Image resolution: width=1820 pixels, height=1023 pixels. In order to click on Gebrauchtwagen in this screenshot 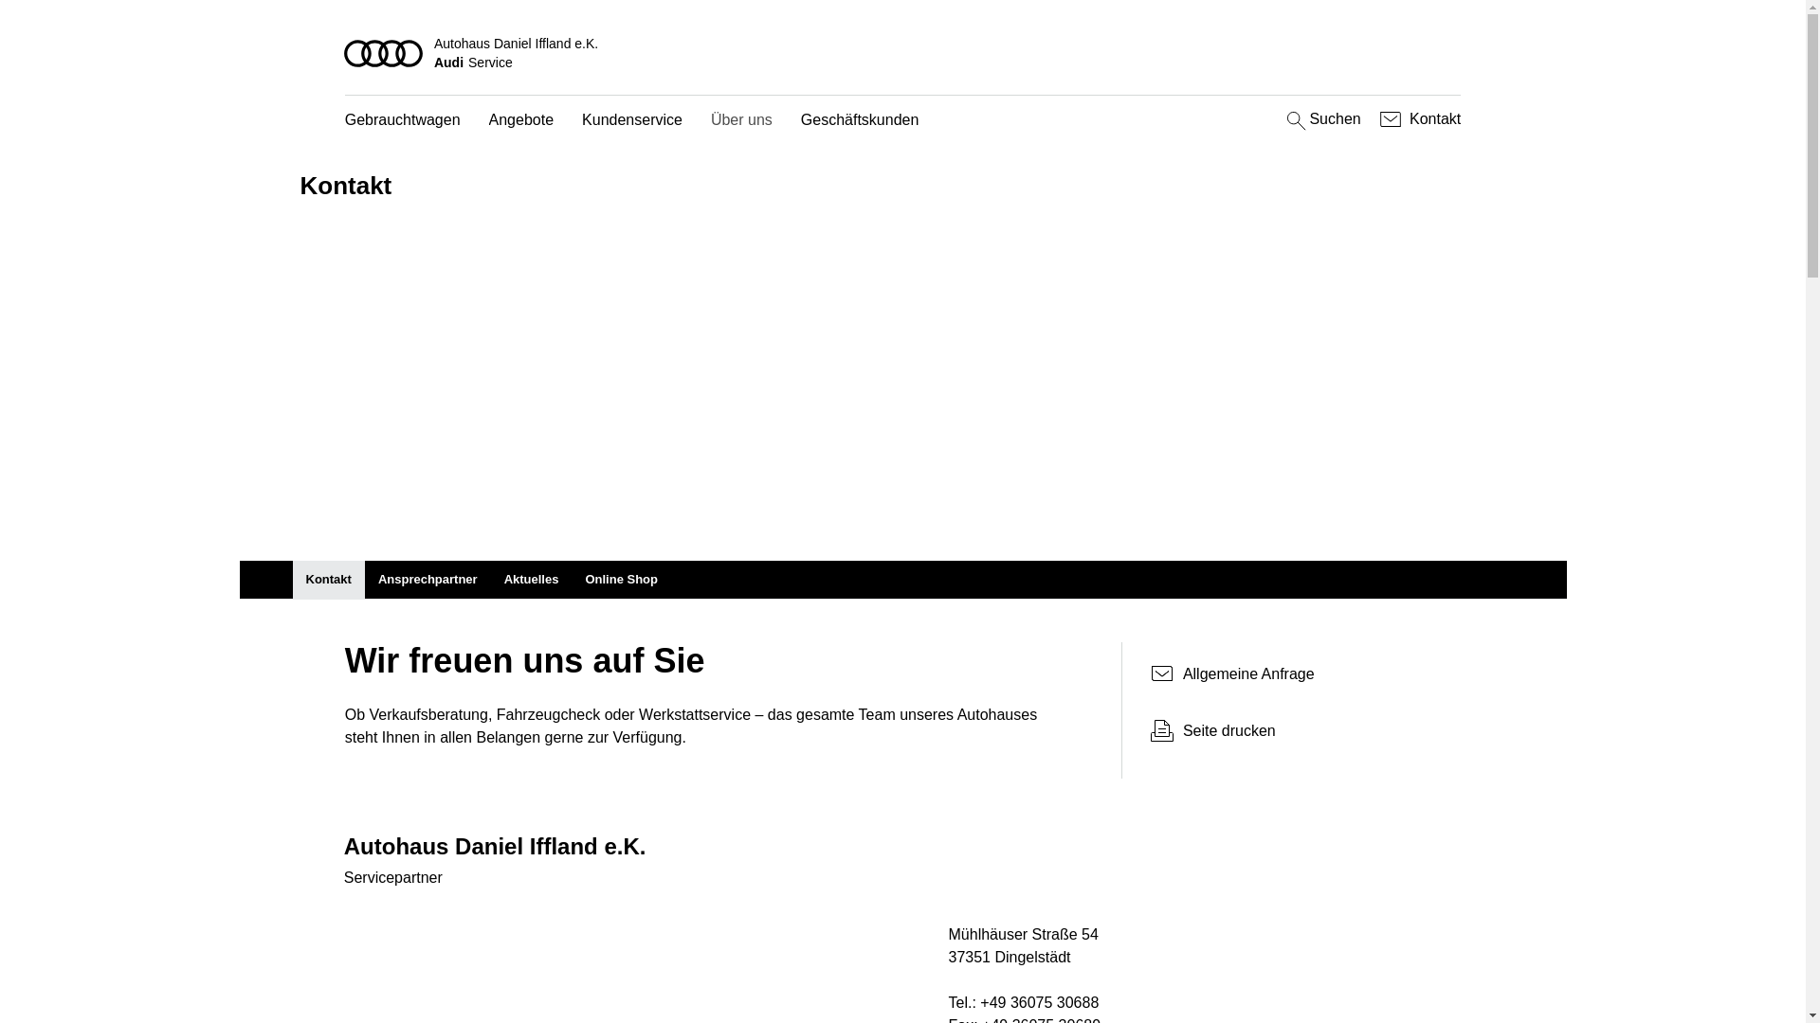, I will do `click(403, 121)`.